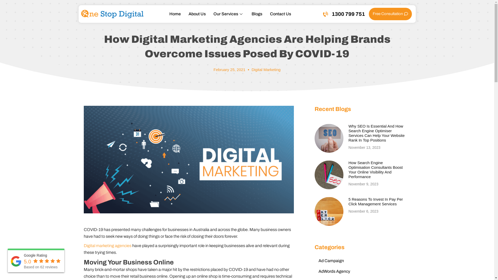  I want to click on AdWords Agency, so click(362, 271).